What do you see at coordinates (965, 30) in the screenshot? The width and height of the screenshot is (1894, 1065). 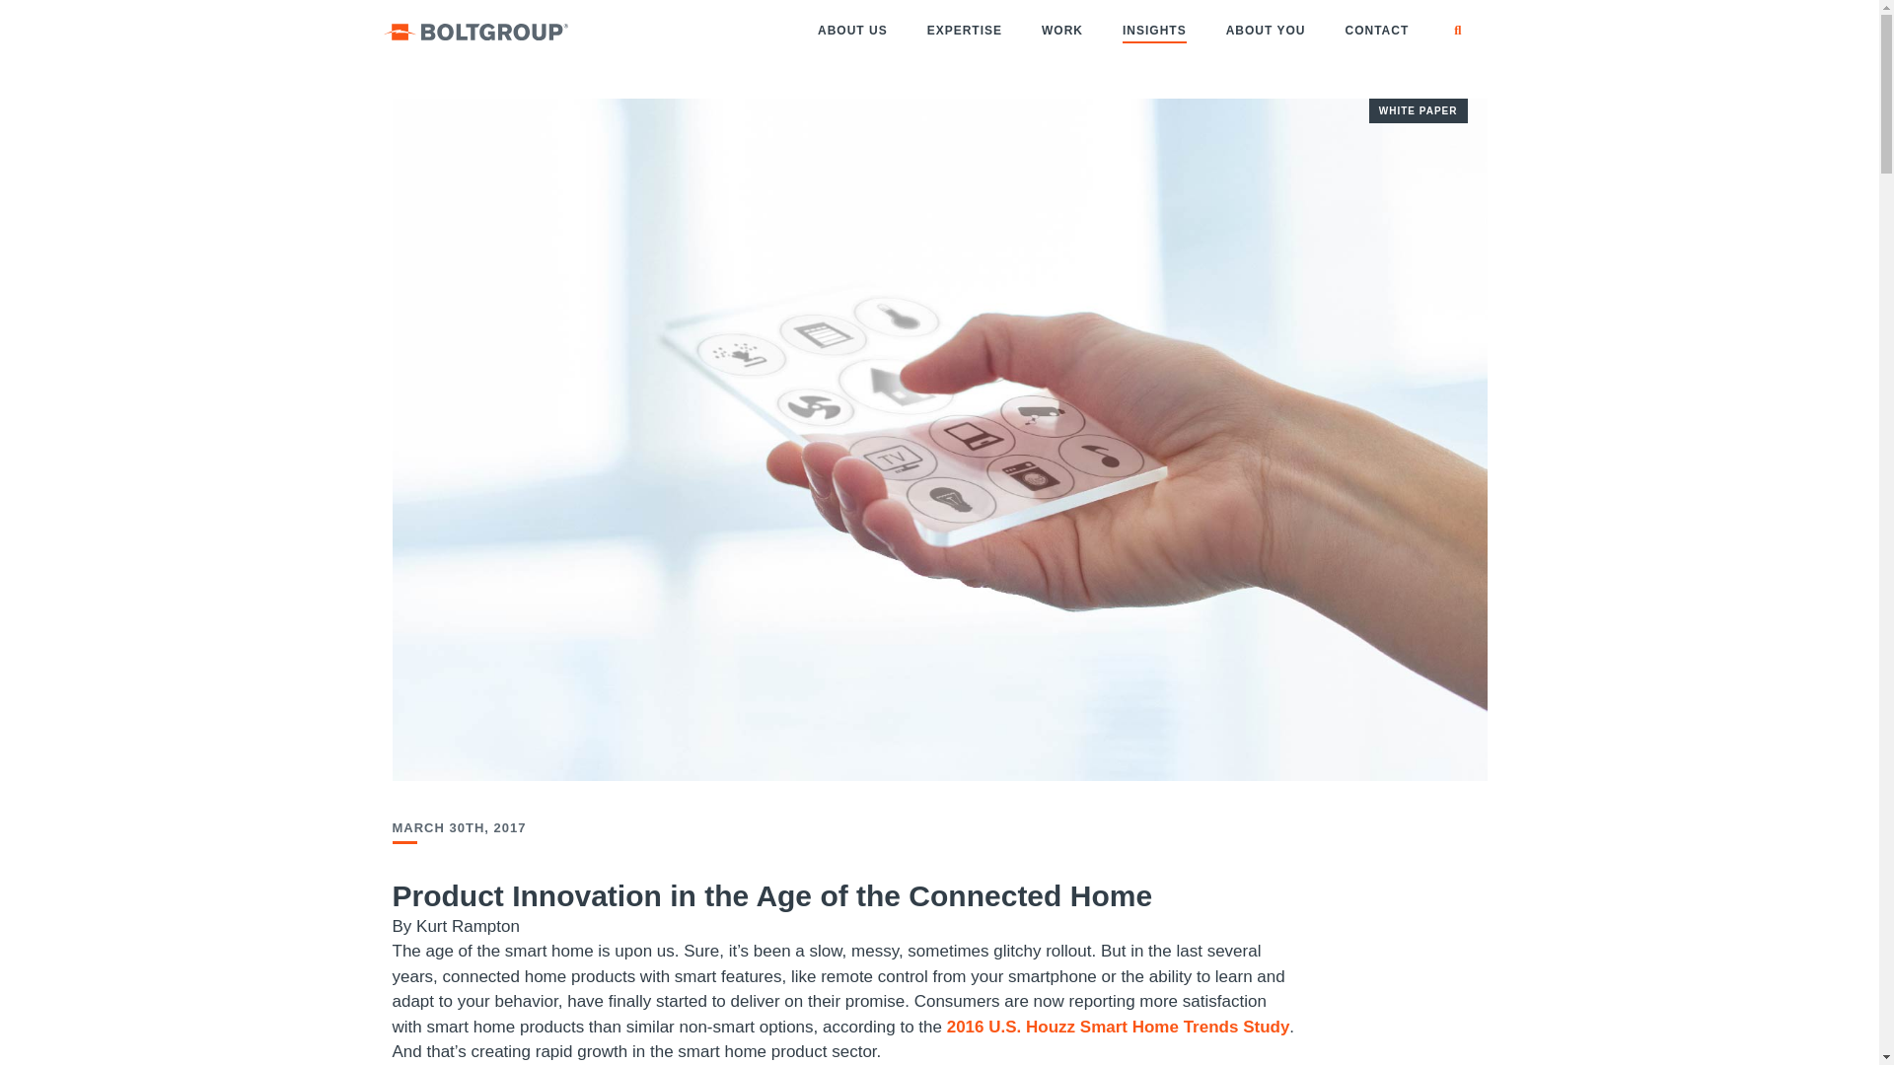 I see `EXPERTISE` at bounding box center [965, 30].